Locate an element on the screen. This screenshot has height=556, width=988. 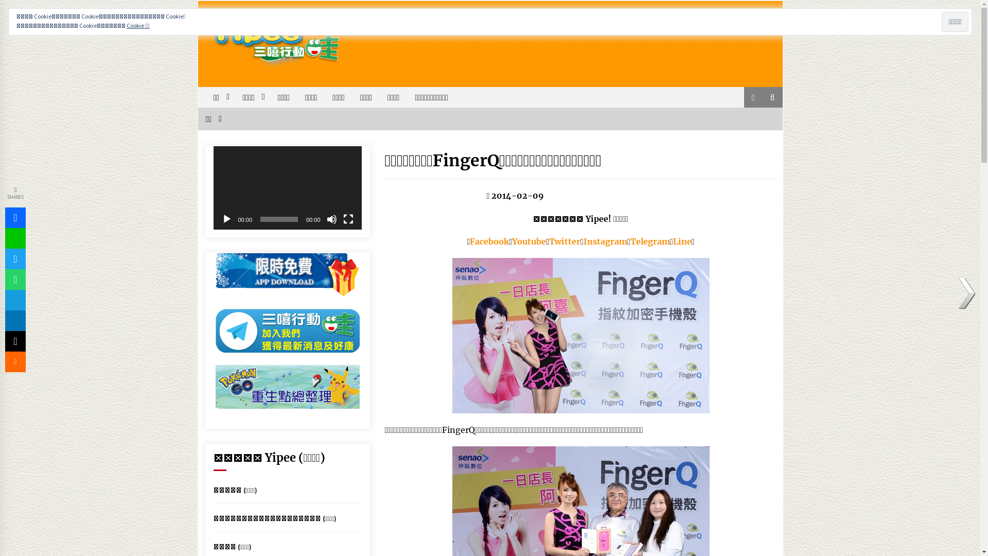
Telegram is located at coordinates (650, 241).